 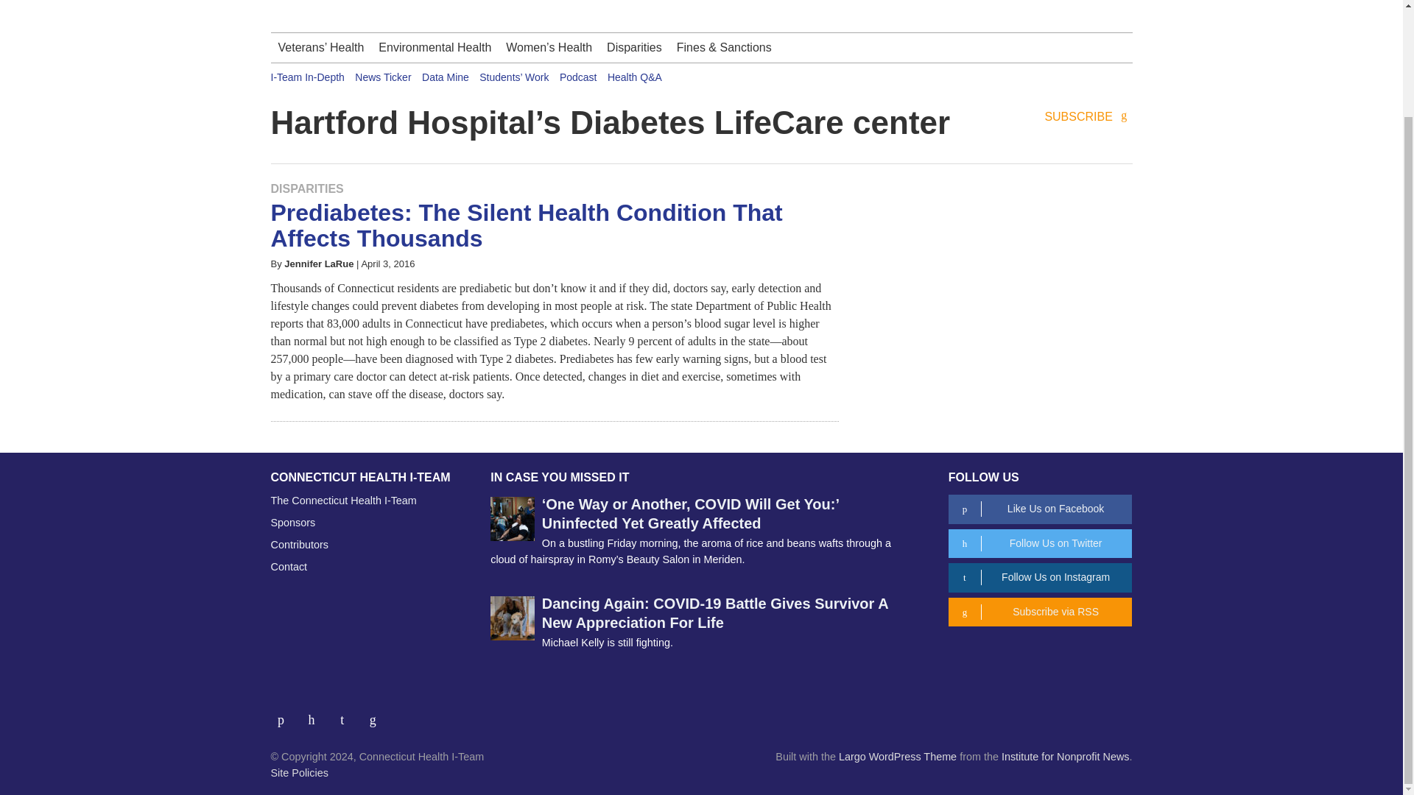 What do you see at coordinates (307, 188) in the screenshot?
I see `DISPARITIES` at bounding box center [307, 188].